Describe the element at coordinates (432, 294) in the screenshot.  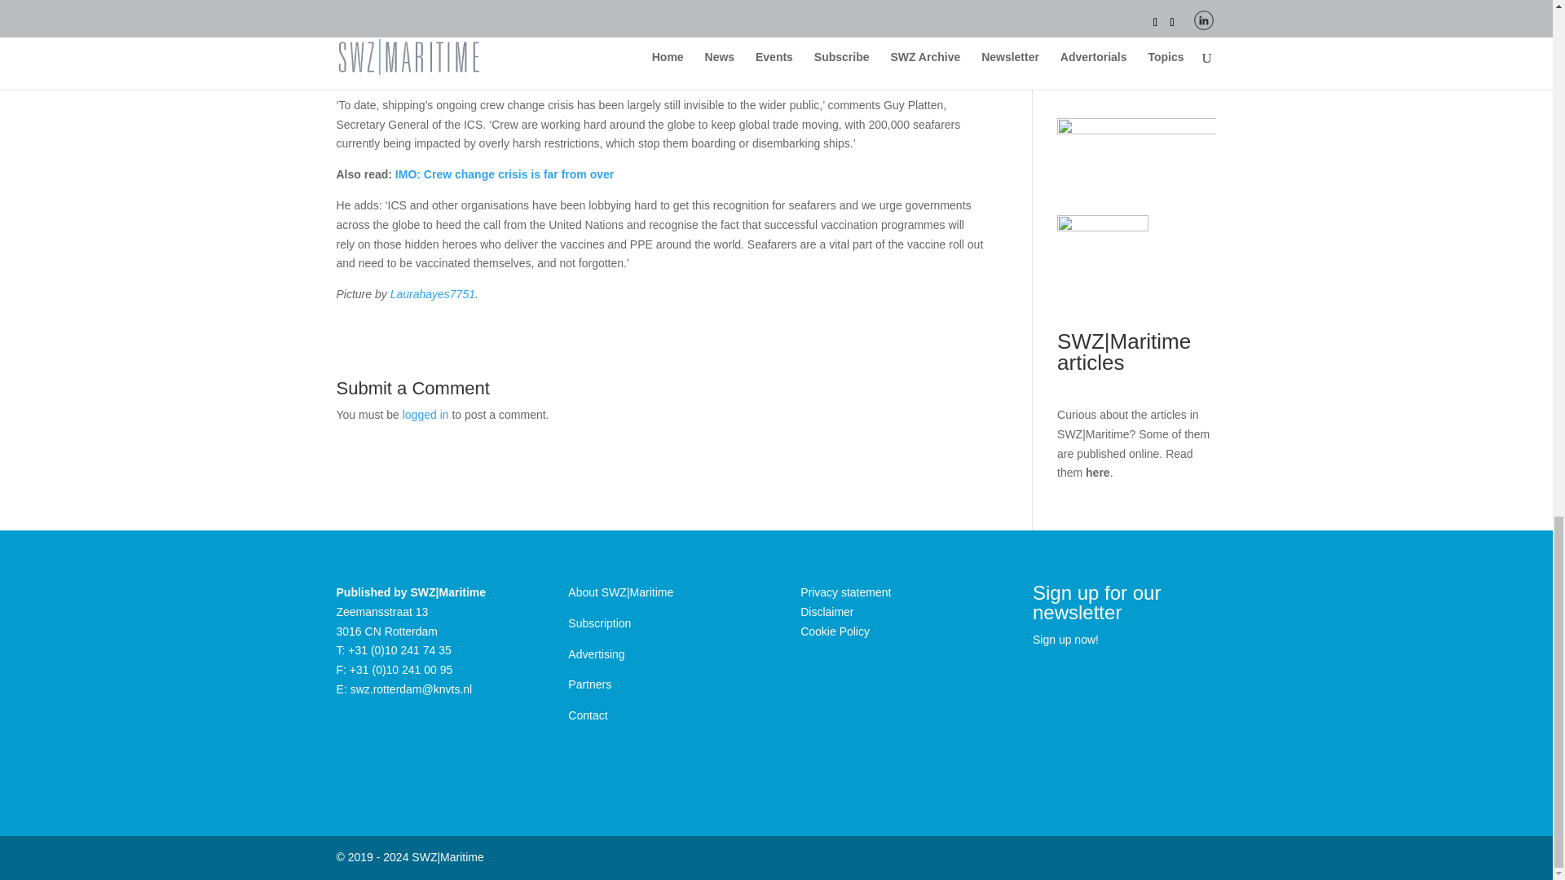
I see `Laurahayes7751` at that location.